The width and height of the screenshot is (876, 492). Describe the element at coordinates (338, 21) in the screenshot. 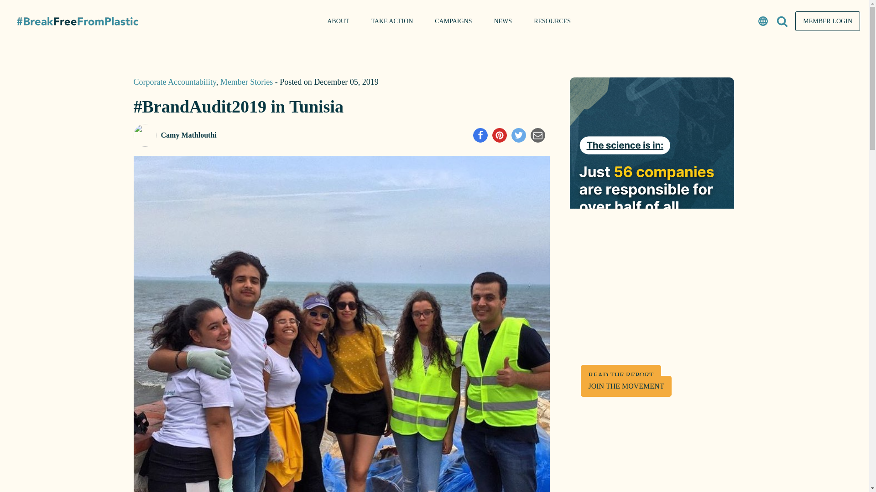

I see `ABOUT` at that location.